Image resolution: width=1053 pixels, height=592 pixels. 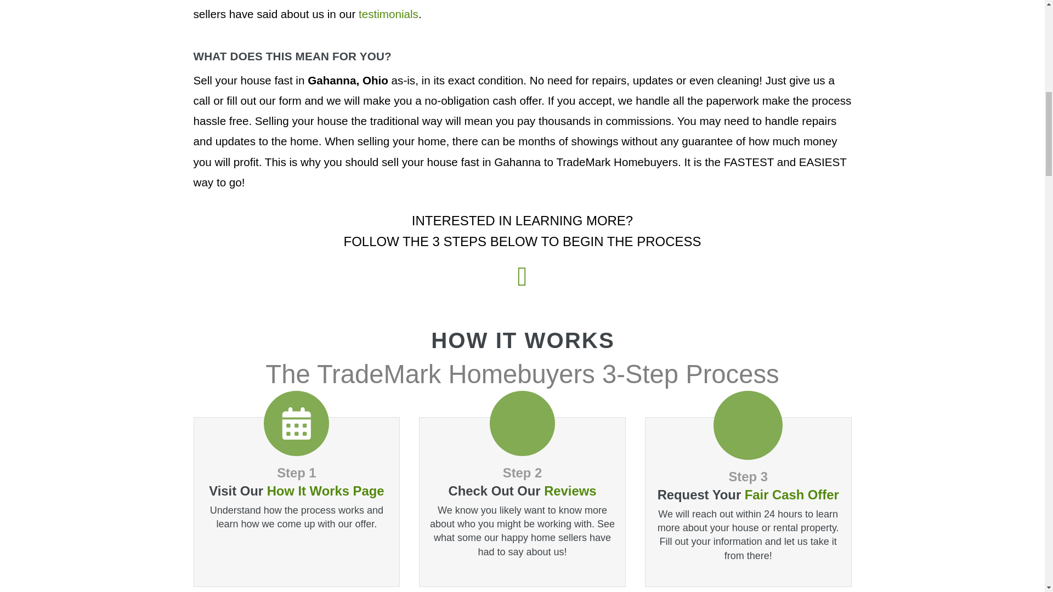 I want to click on Reviews, so click(x=570, y=491).